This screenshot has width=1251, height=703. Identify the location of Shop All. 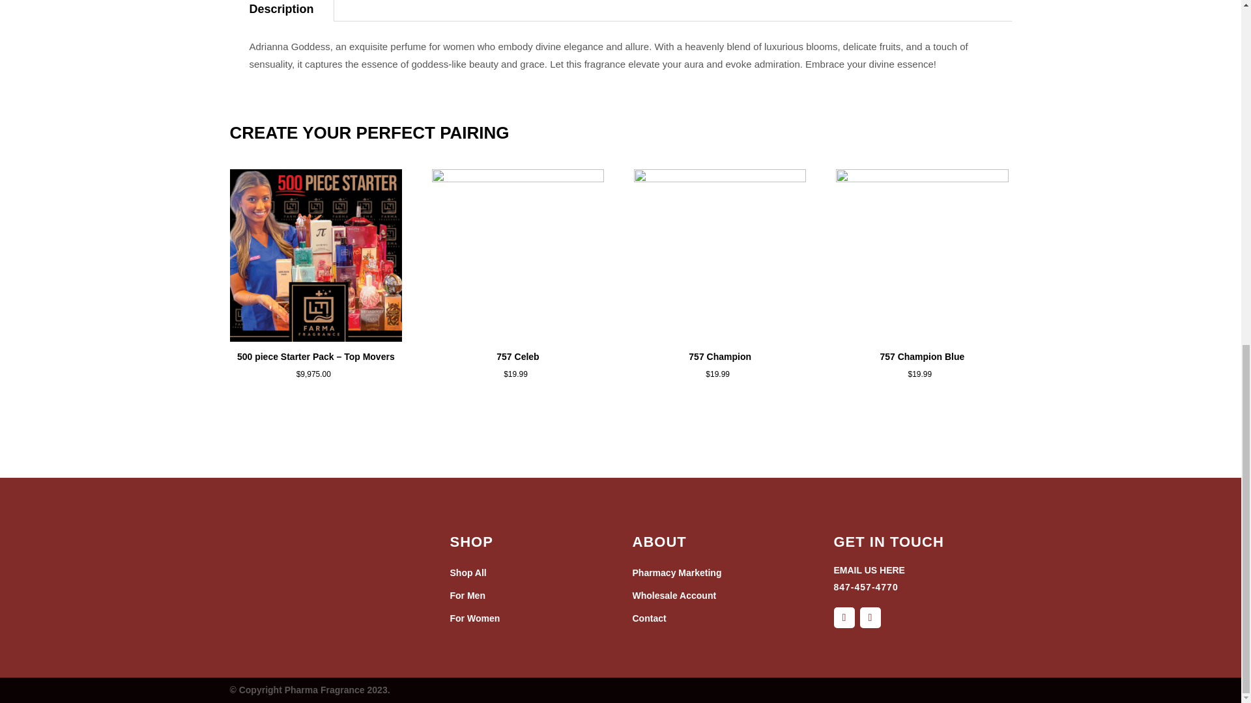
(468, 572).